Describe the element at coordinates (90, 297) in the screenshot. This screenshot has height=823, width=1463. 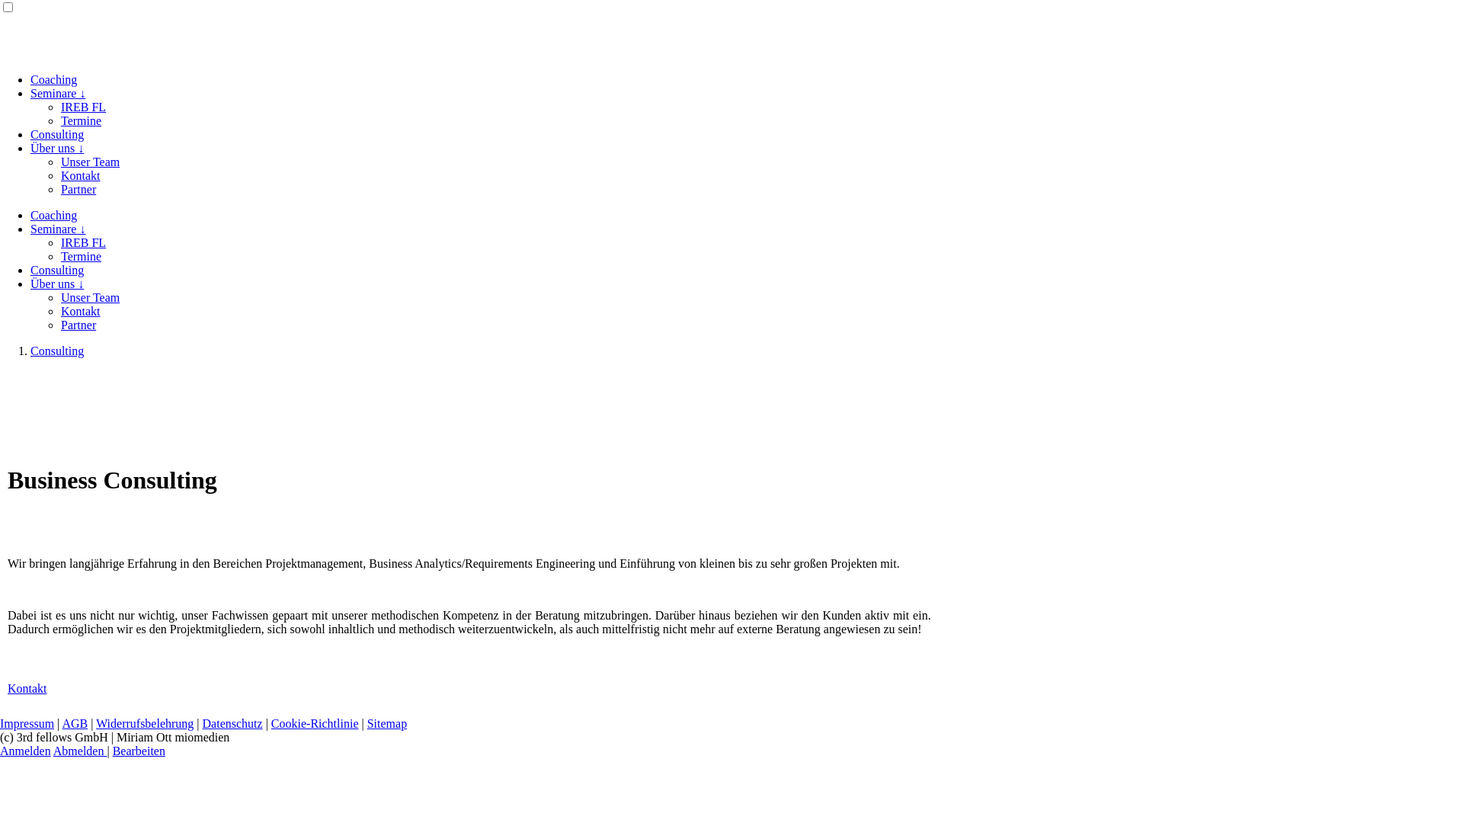
I see `Unser Team` at that location.